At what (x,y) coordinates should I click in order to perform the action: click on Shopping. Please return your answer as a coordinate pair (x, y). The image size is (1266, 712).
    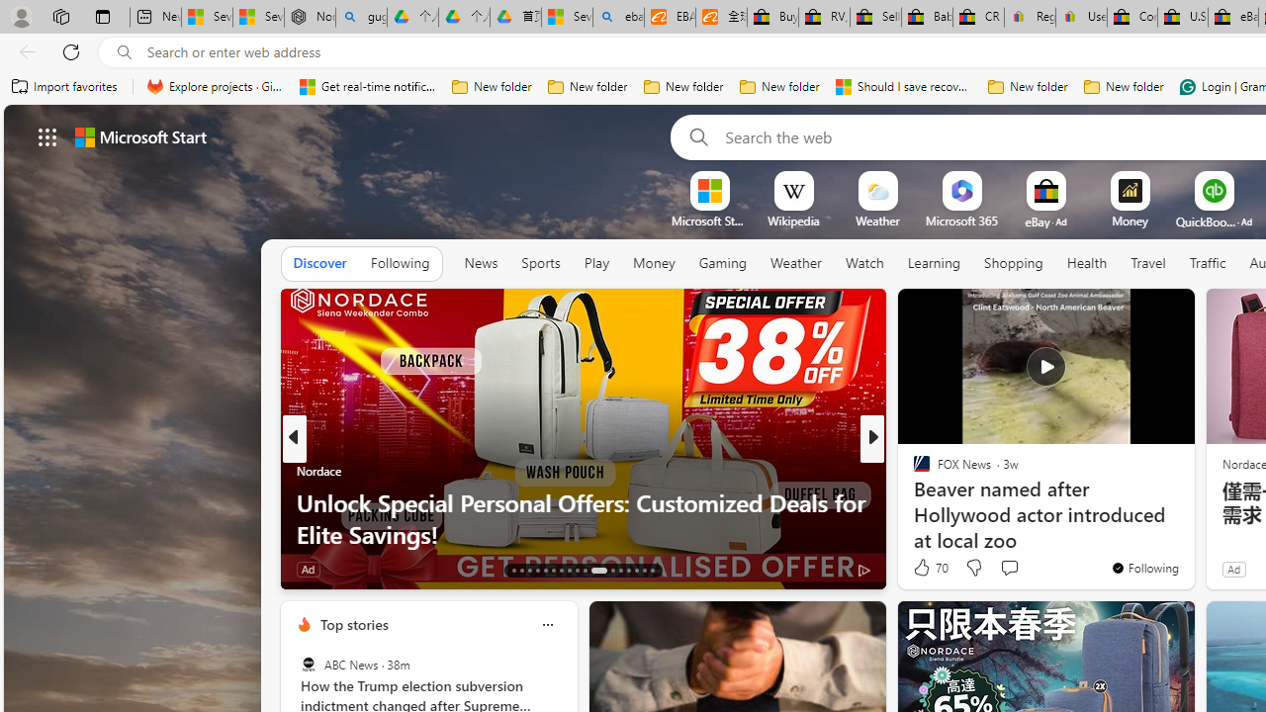
    Looking at the image, I should click on (1014, 264).